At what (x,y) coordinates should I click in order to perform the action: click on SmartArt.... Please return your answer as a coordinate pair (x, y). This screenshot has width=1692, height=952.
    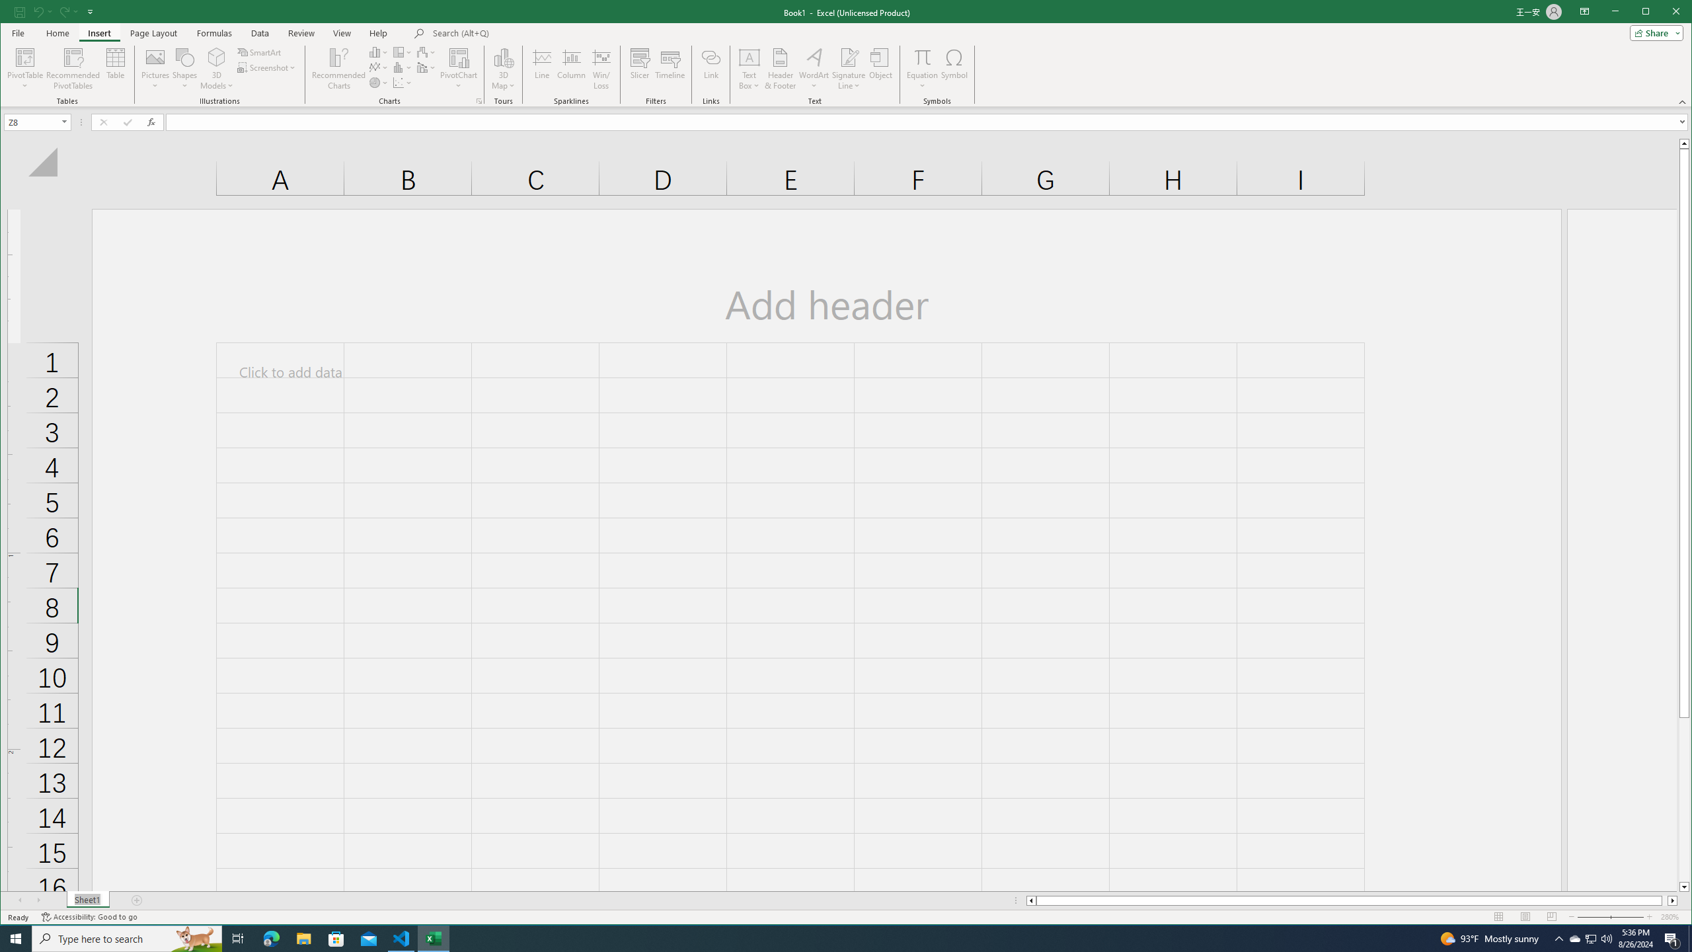
    Looking at the image, I should click on (260, 52).